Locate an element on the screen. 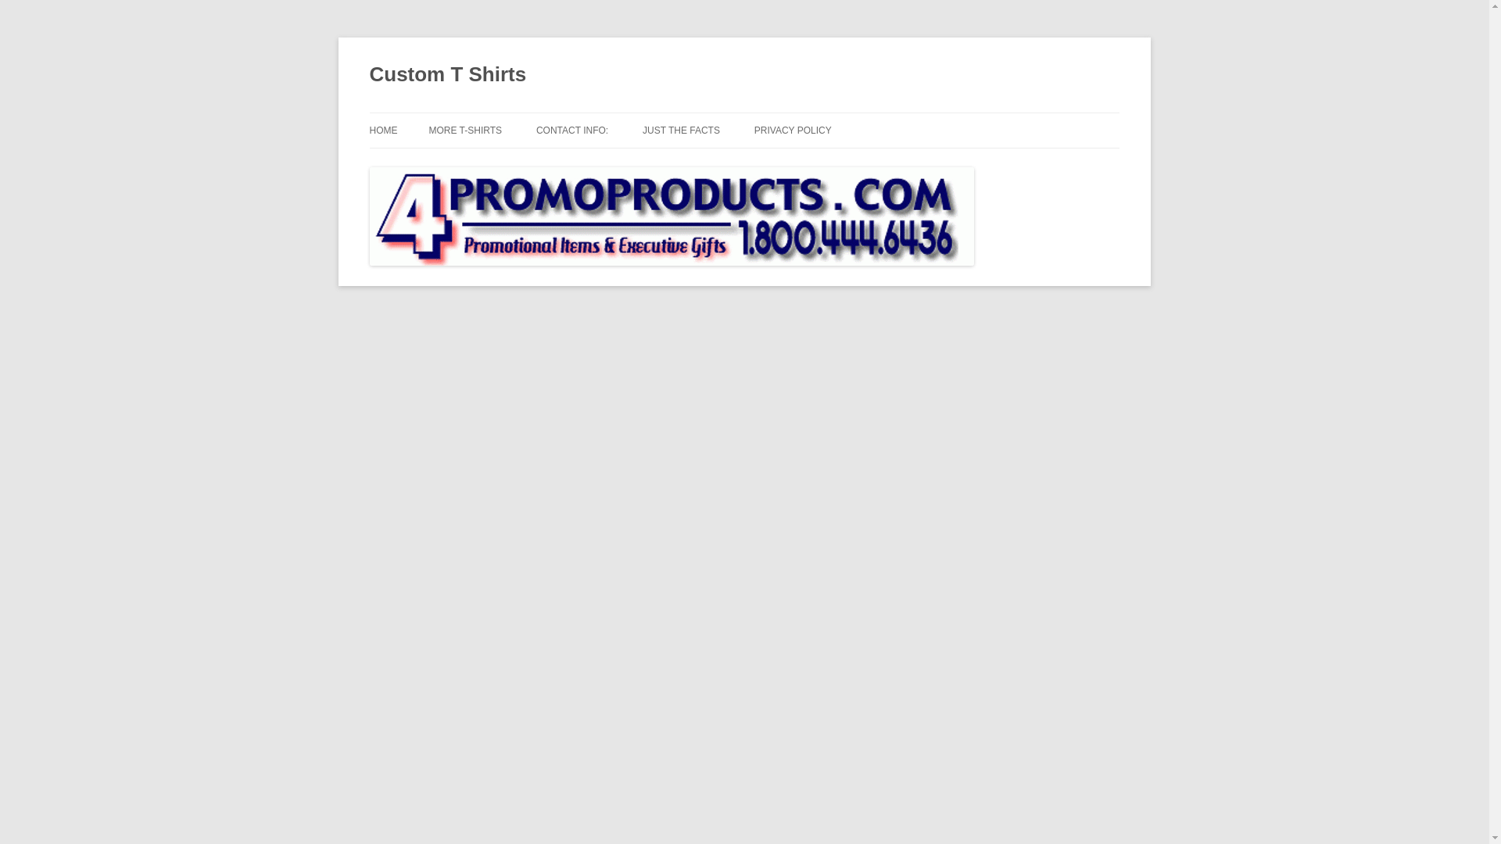 The height and width of the screenshot is (844, 1501). JUST THE FACTS is located at coordinates (681, 130).